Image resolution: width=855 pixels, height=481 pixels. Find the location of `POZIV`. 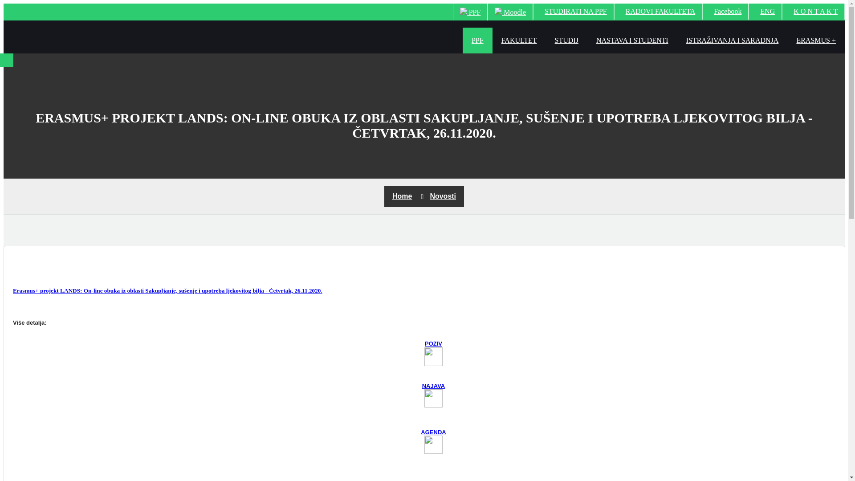

POZIV is located at coordinates (434, 344).